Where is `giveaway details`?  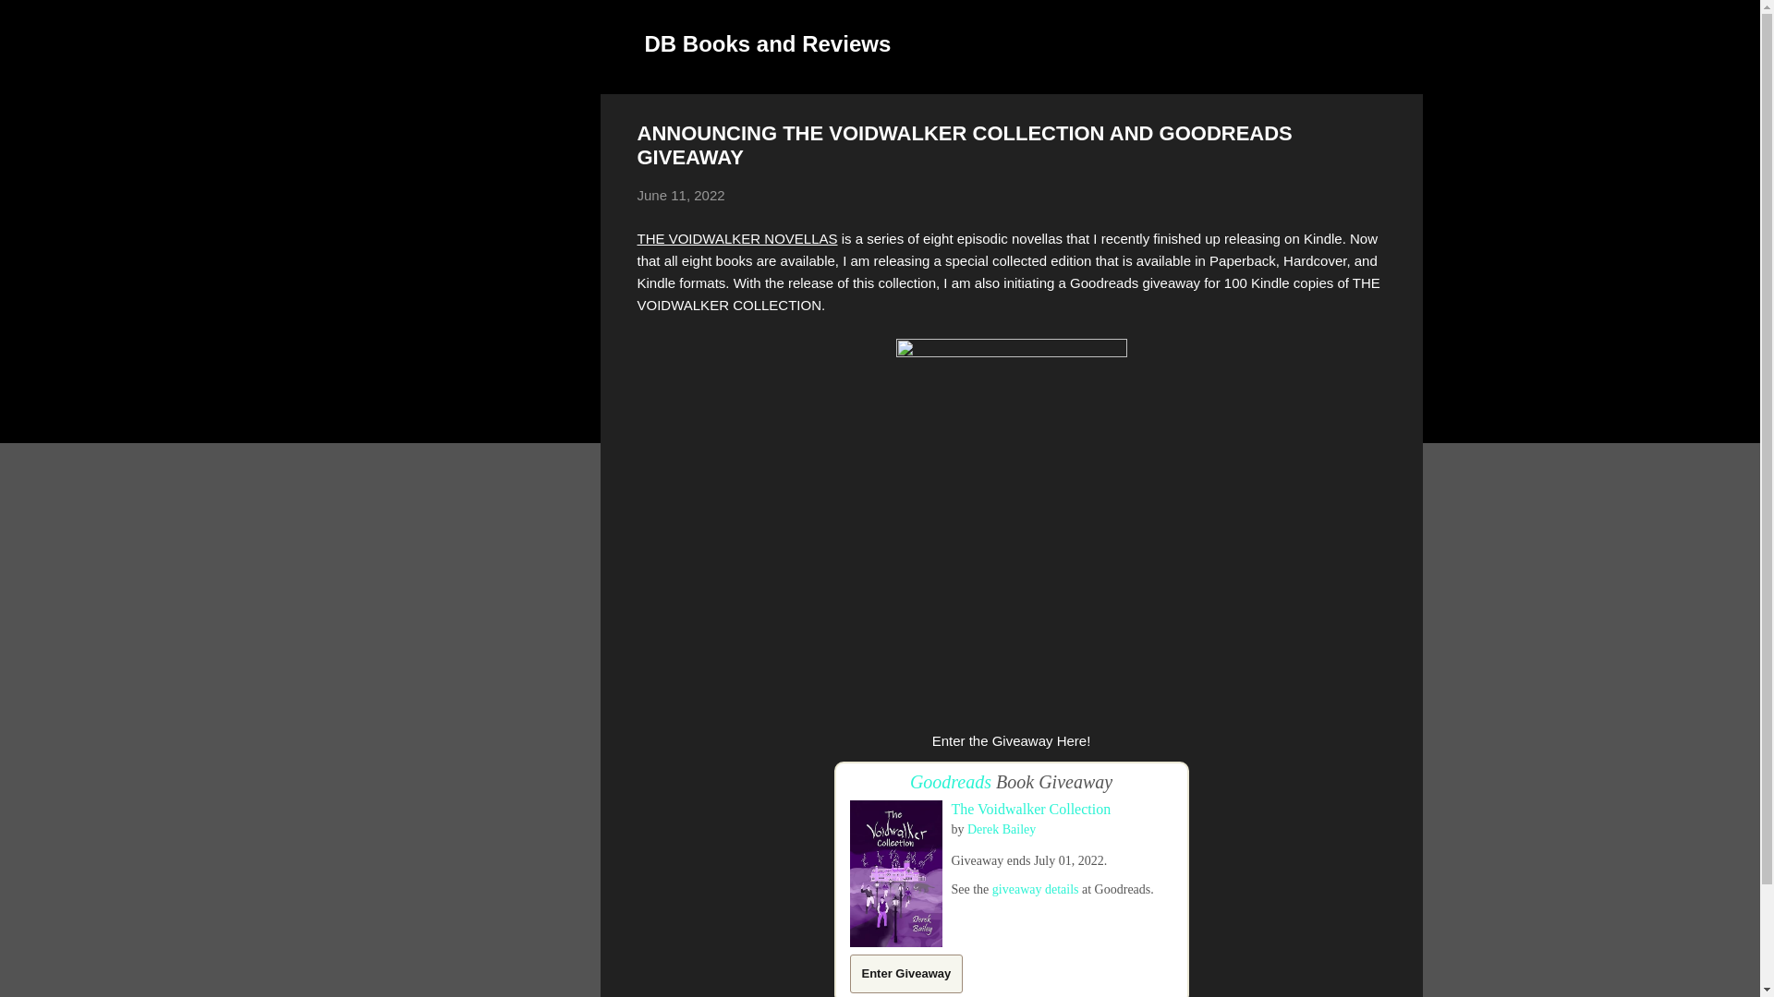
giveaway details is located at coordinates (1035, 888).